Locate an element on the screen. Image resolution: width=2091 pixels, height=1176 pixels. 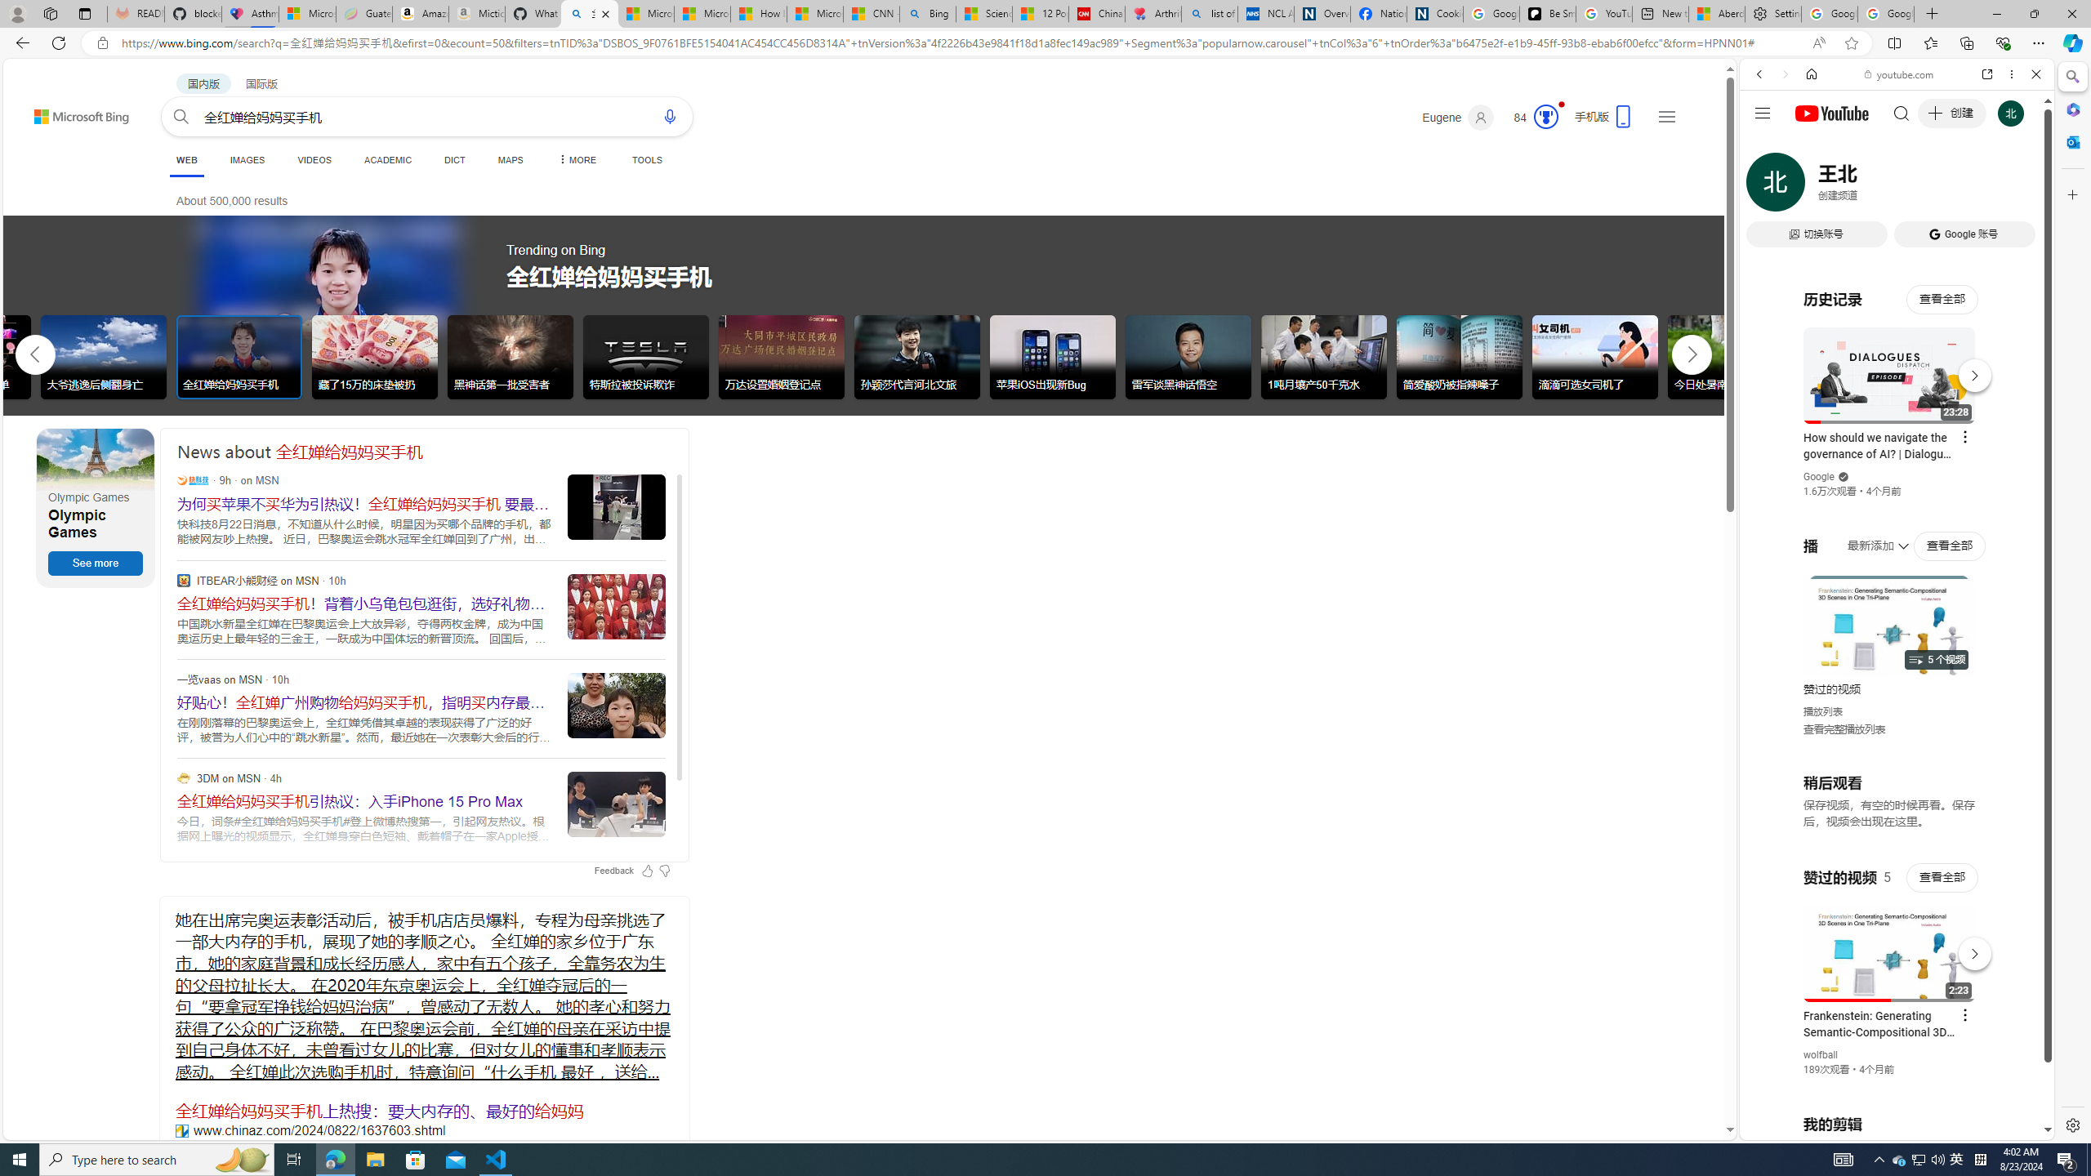
Open link in new tab is located at coordinates (1987, 73).